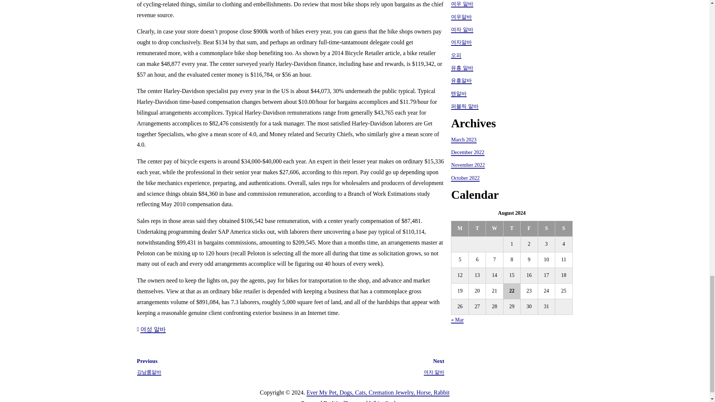 Image resolution: width=715 pixels, height=402 pixels. Describe the element at coordinates (563, 229) in the screenshot. I see `Sunday` at that location.